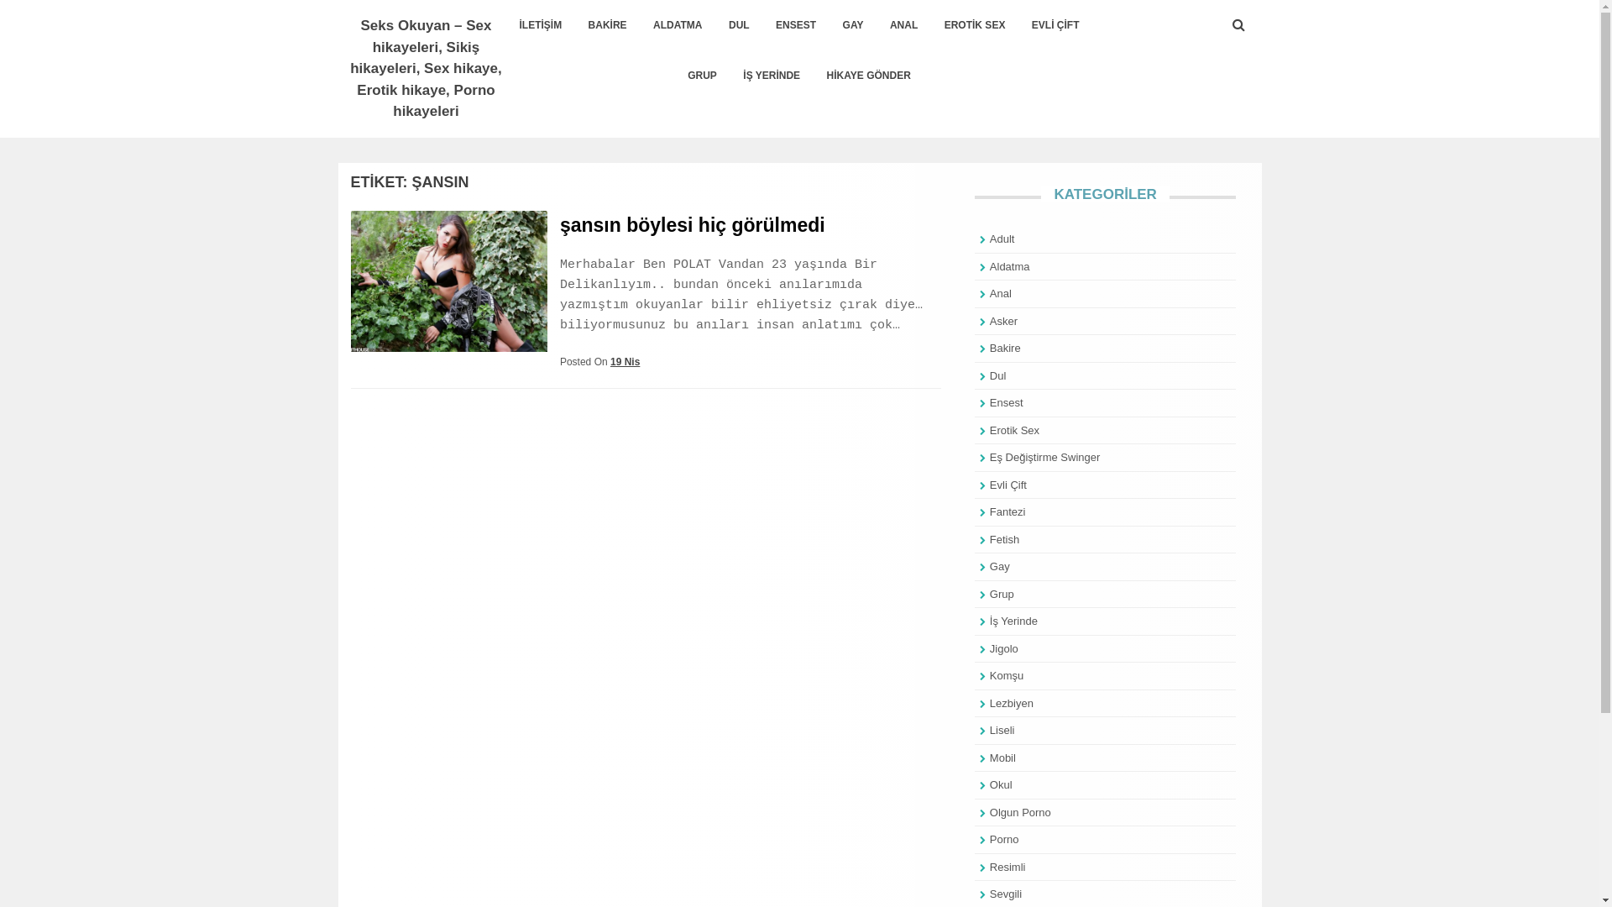  What do you see at coordinates (903, 25) in the screenshot?
I see `ANAL` at bounding box center [903, 25].